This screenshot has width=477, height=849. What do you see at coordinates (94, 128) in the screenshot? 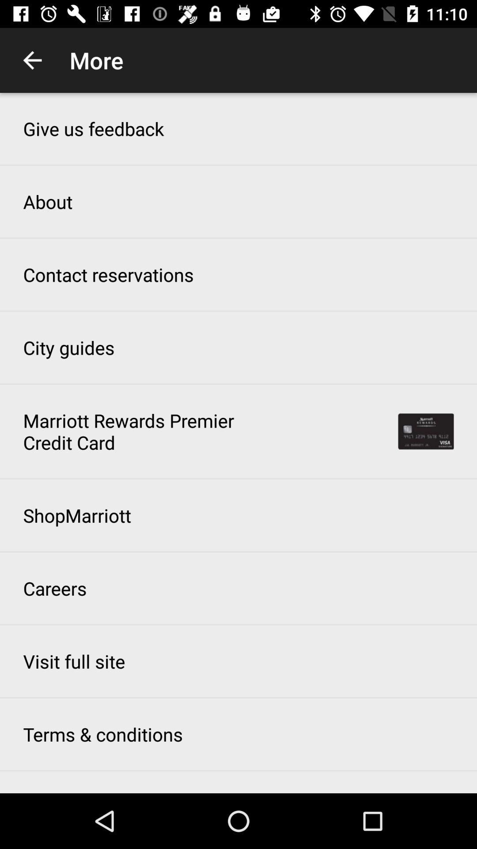
I see `turn on the icon above about item` at bounding box center [94, 128].